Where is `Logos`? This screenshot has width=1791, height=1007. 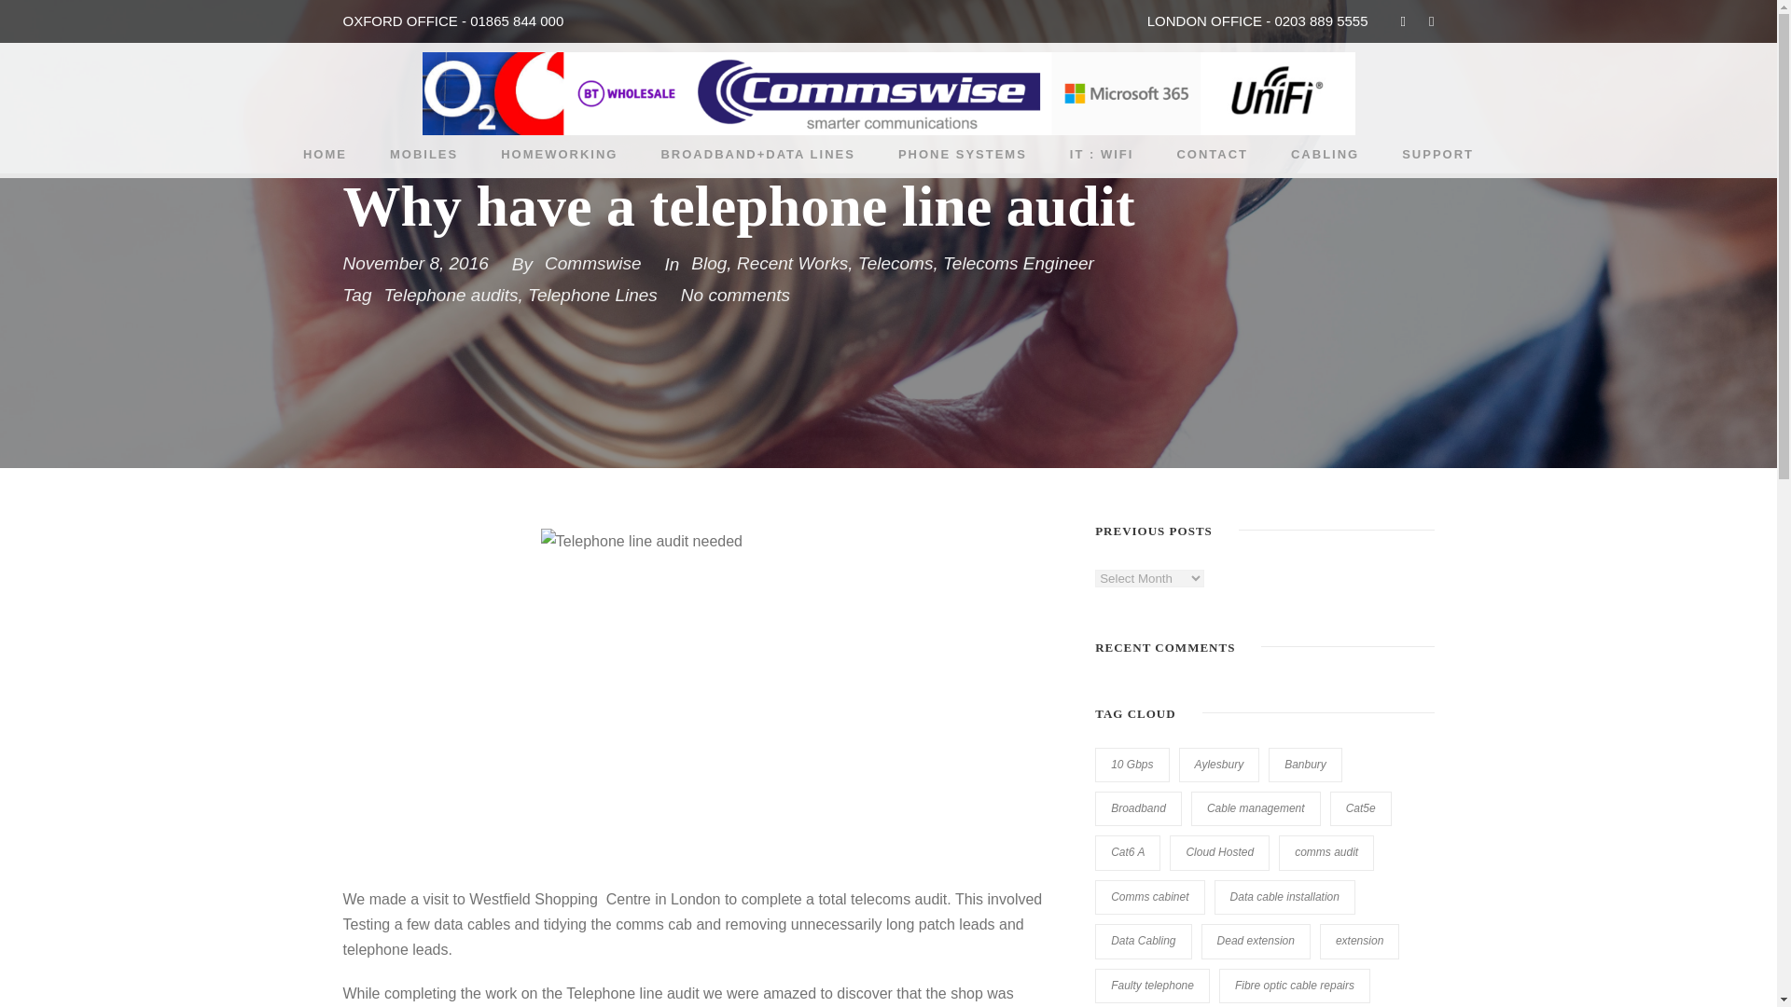
Logos is located at coordinates (887, 93).